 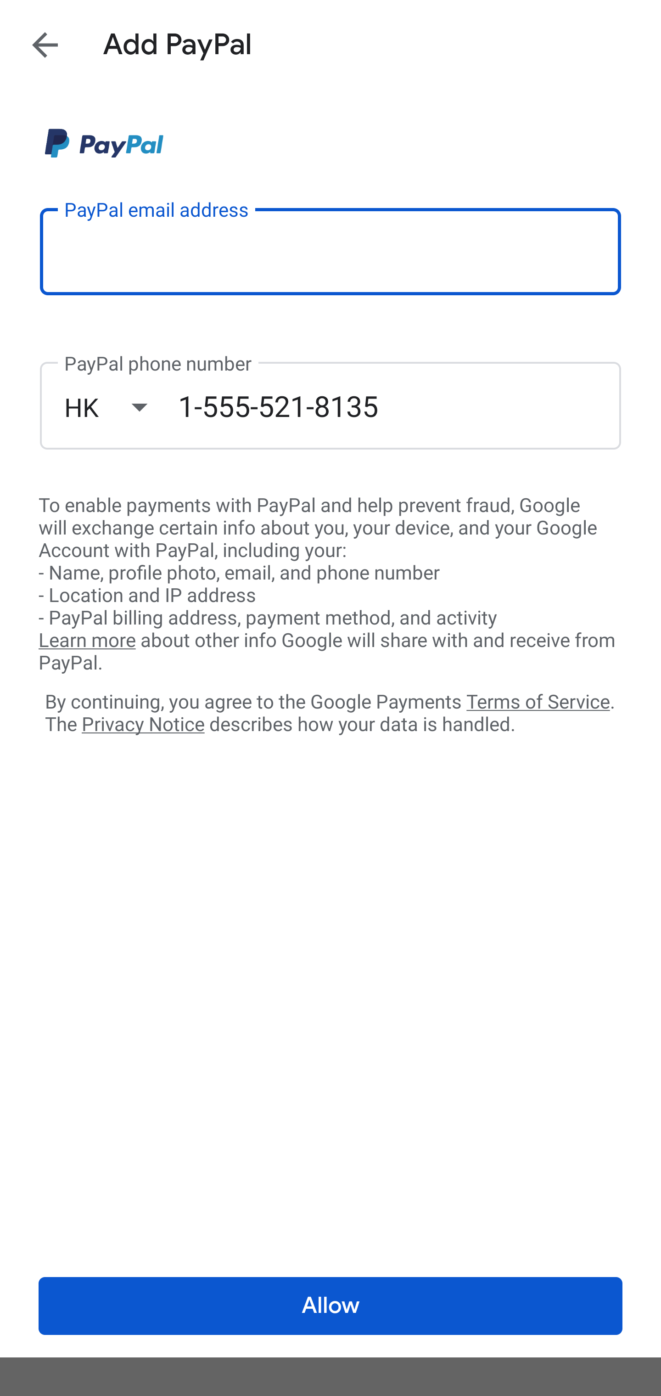 I want to click on PayPal email address, so click(x=330, y=251).